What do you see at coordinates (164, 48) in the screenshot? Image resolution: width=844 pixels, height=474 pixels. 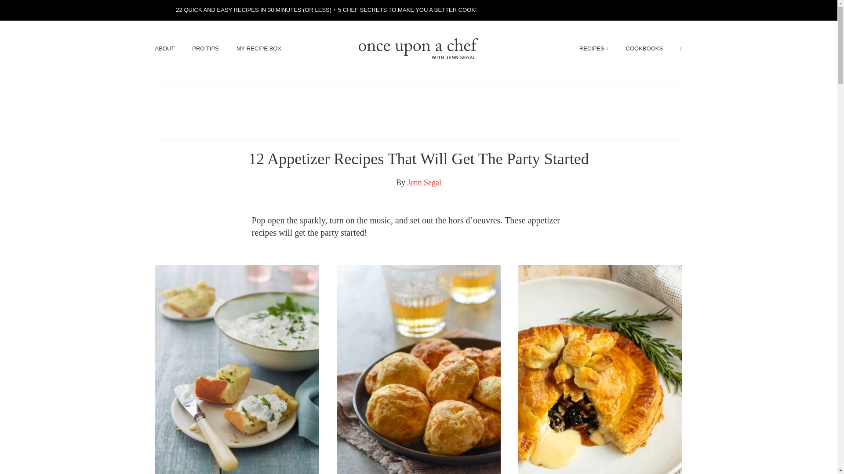 I see `ABOUT` at bounding box center [164, 48].